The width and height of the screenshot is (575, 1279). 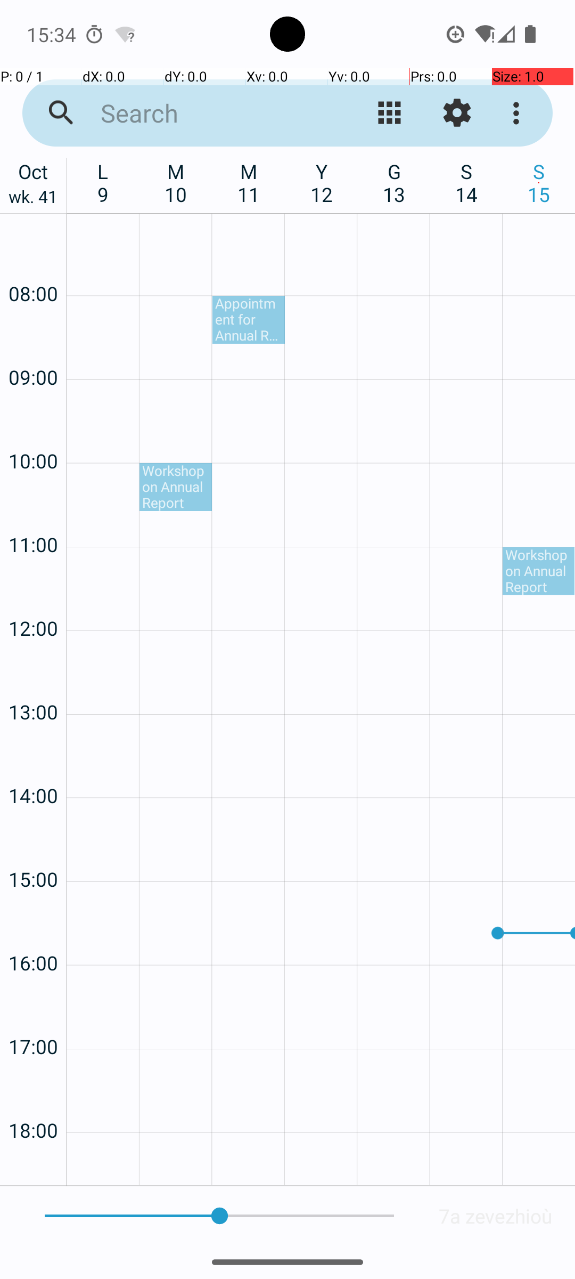 What do you see at coordinates (496, 1216) in the screenshot?
I see `7a zevezhioù` at bounding box center [496, 1216].